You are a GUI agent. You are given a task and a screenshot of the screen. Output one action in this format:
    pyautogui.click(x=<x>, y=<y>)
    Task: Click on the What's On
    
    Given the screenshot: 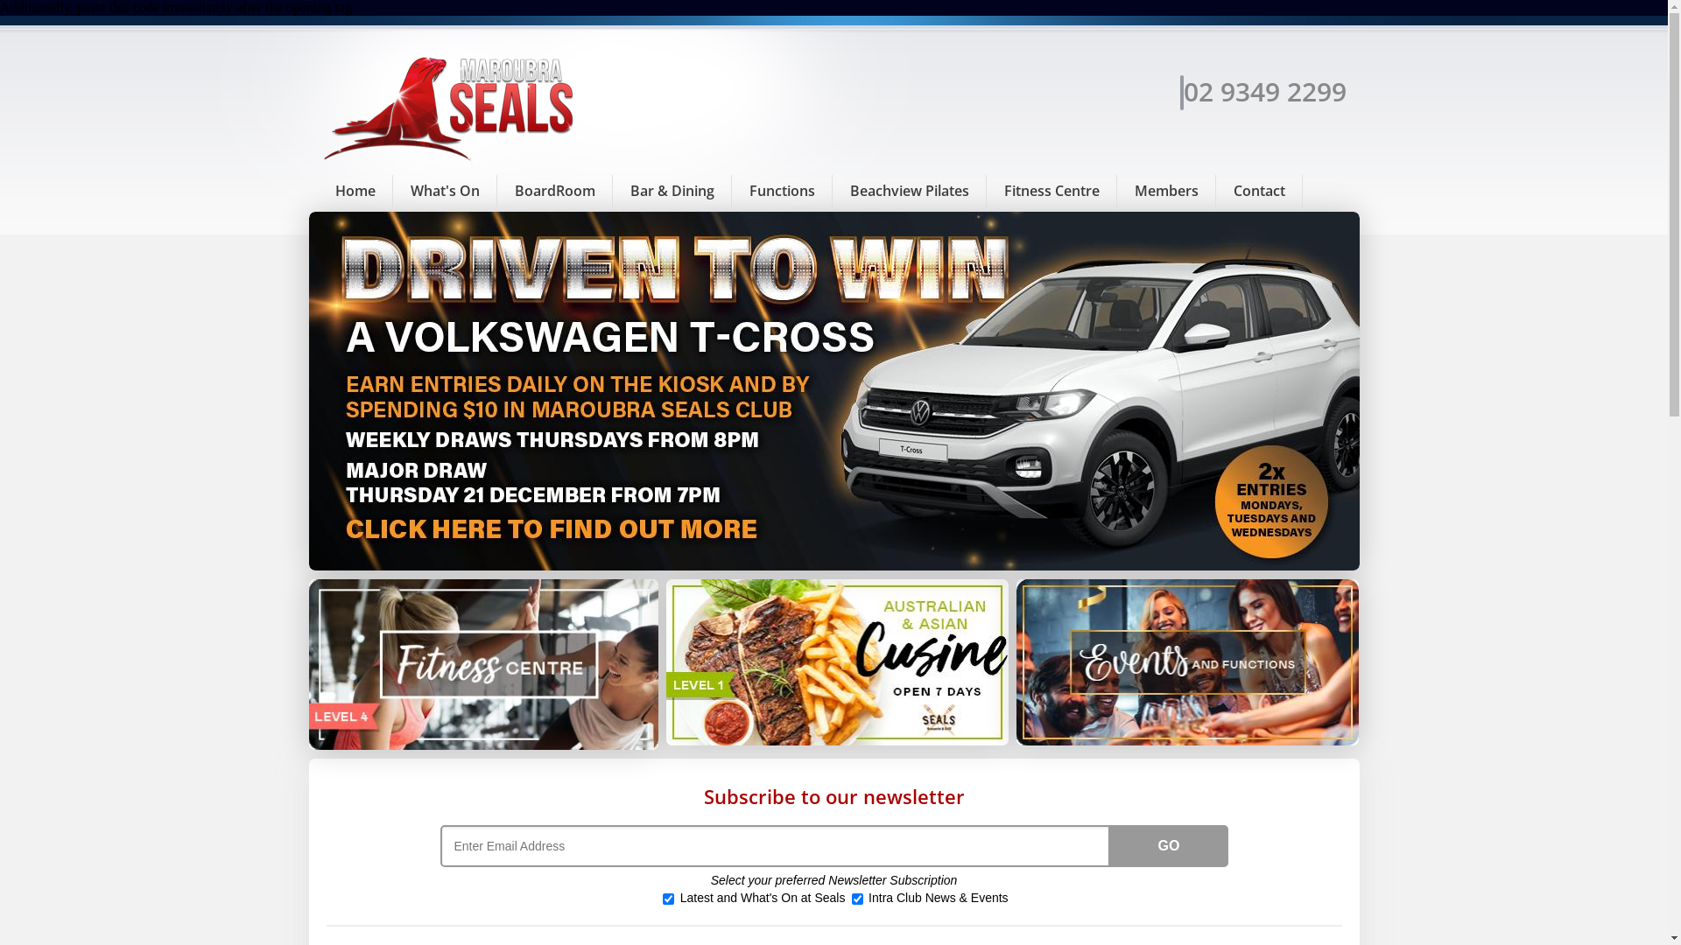 What is the action you would take?
    pyautogui.click(x=445, y=191)
    